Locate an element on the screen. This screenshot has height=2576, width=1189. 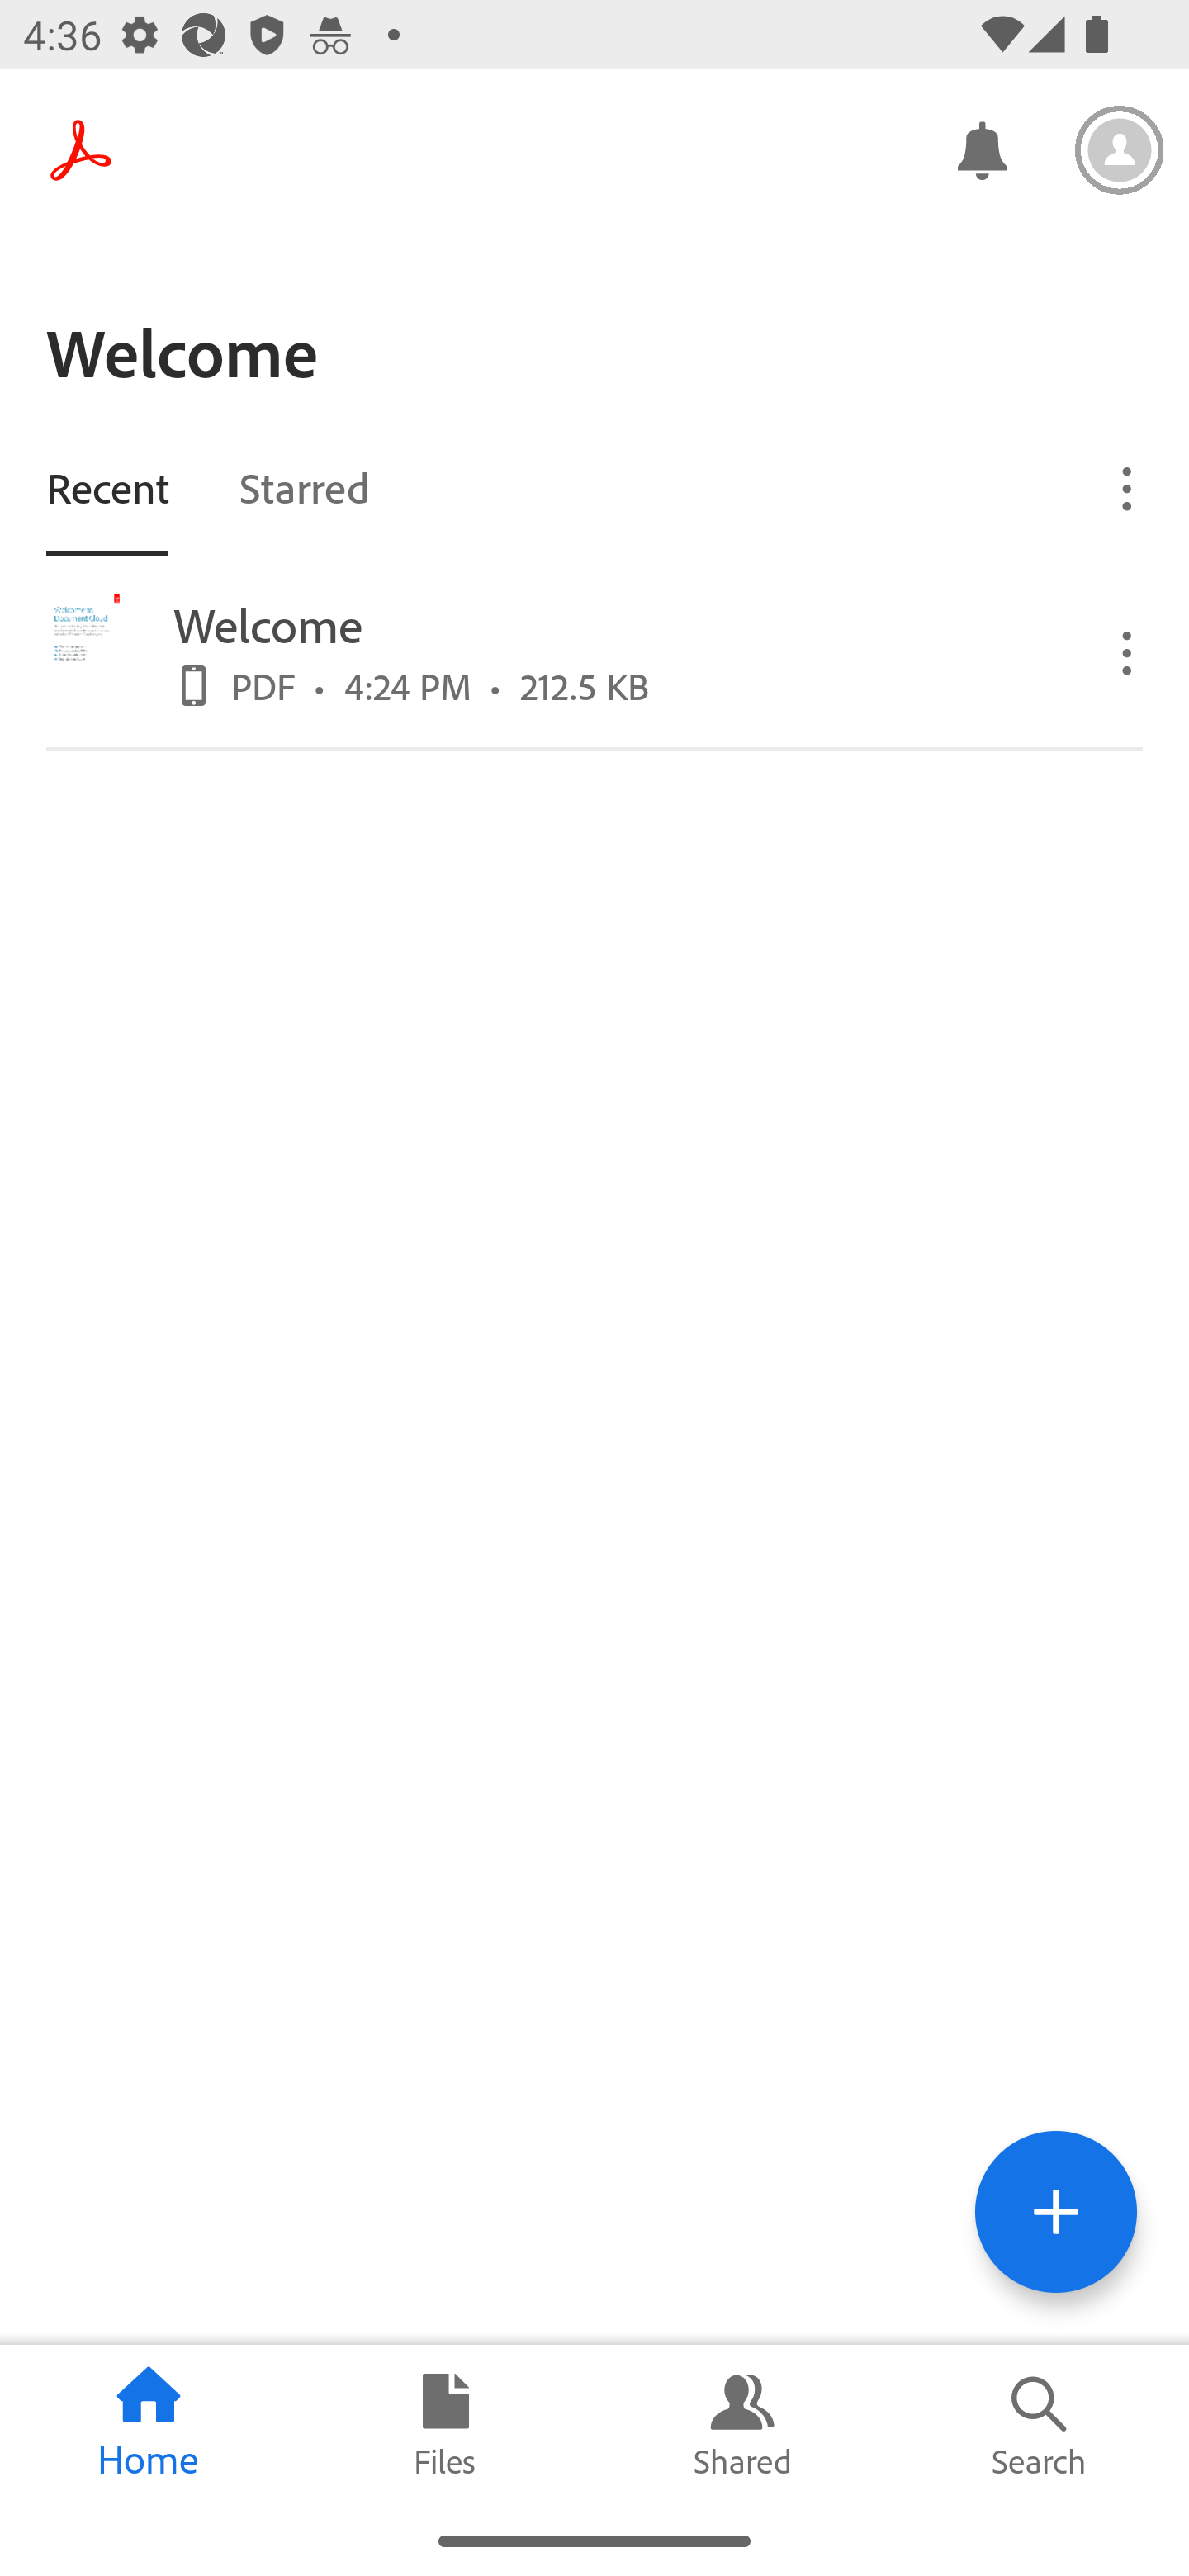
Notifications is located at coordinates (981, 149).